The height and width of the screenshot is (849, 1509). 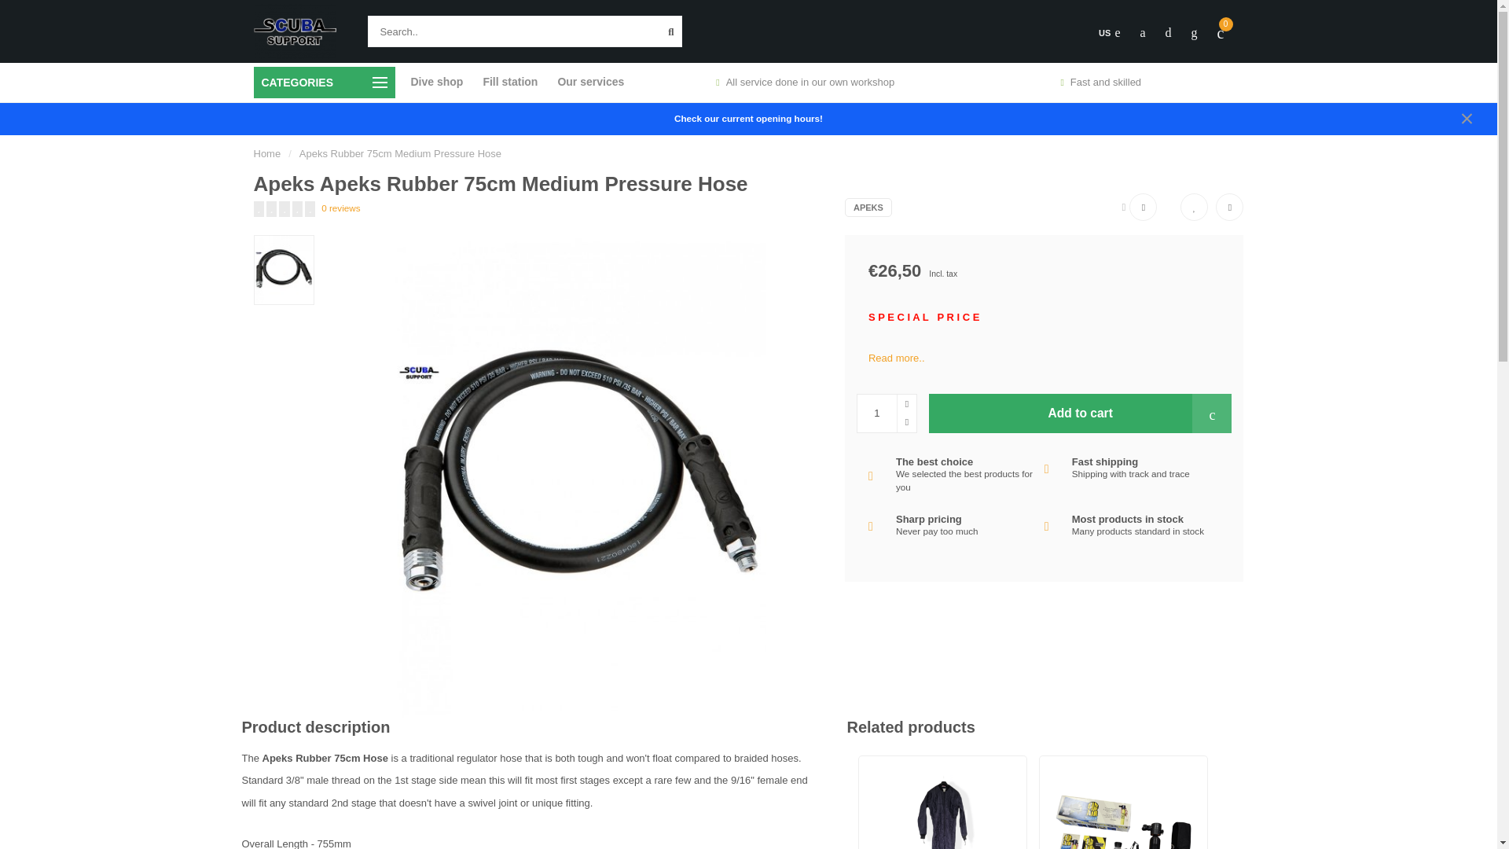 What do you see at coordinates (887, 413) in the screenshot?
I see `1` at bounding box center [887, 413].